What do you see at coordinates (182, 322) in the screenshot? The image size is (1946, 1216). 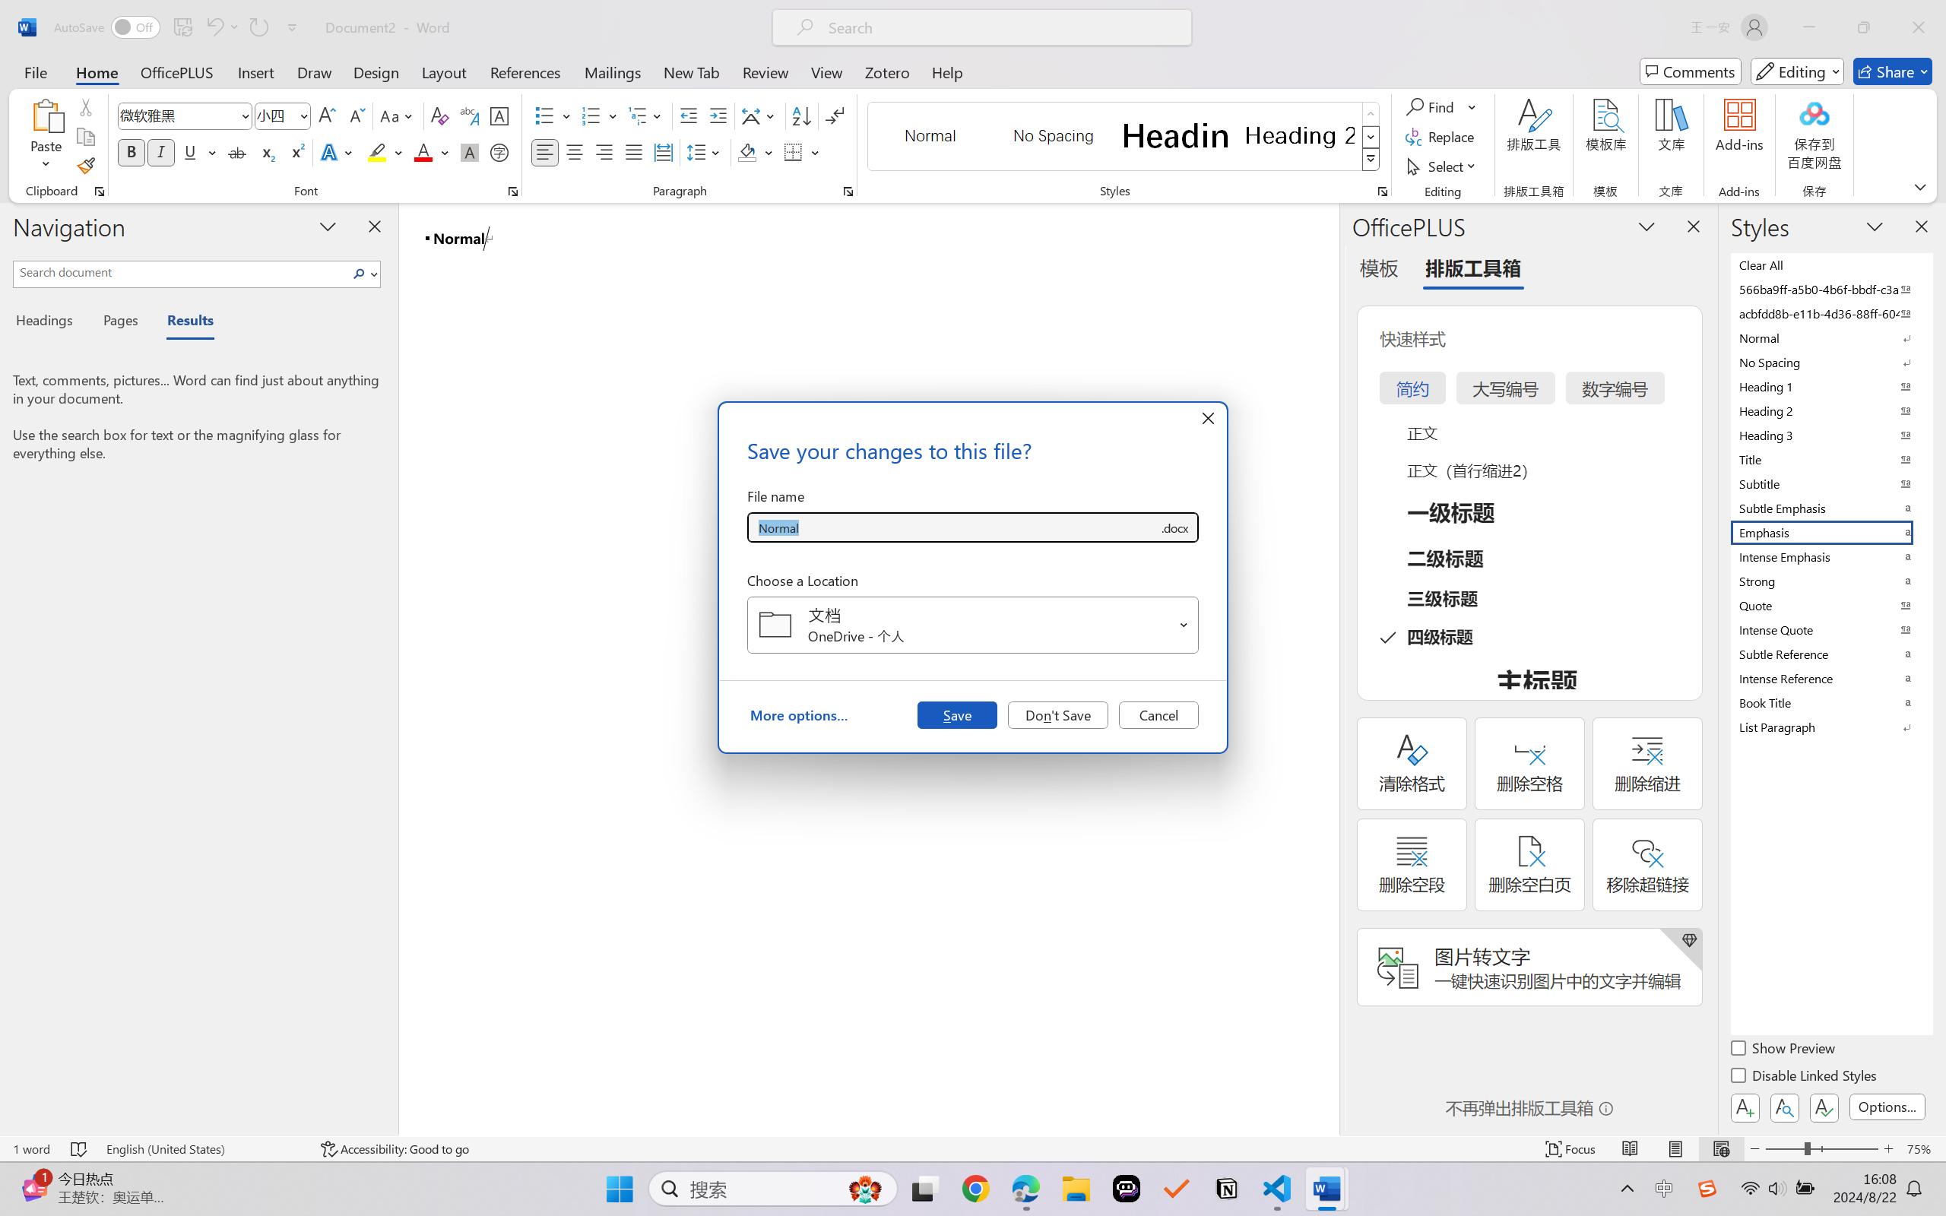 I see `Results` at bounding box center [182, 322].